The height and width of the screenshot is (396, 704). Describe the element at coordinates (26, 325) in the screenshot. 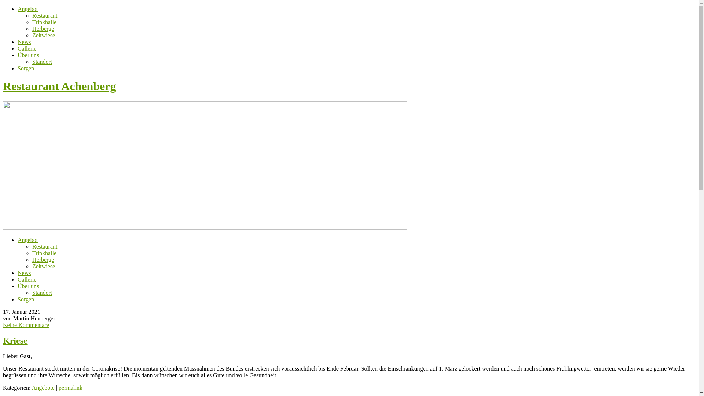

I see `Keine Kommentare` at that location.